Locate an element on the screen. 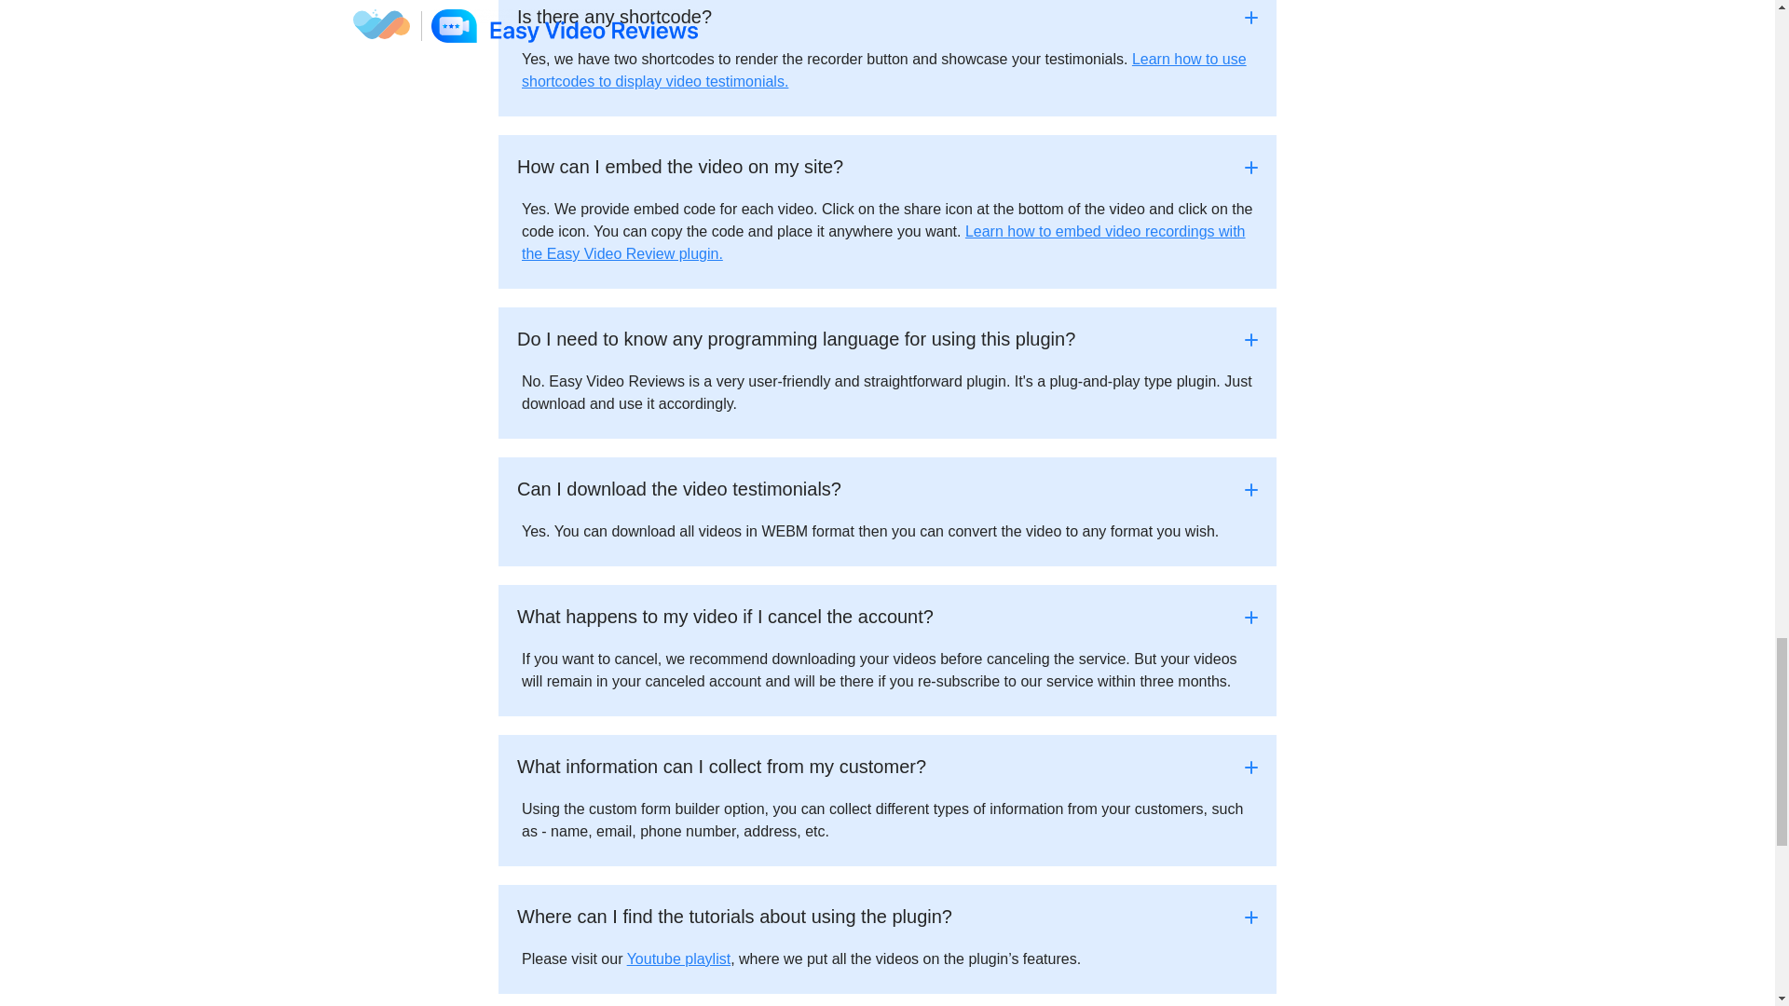 Image resolution: width=1789 pixels, height=1006 pixels. Learn how to use shortcodes to display video testimonials. is located at coordinates (884, 71).